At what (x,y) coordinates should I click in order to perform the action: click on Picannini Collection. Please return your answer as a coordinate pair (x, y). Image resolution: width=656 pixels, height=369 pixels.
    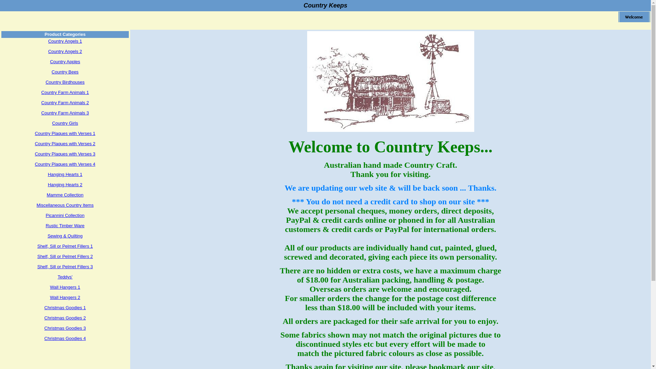
    Looking at the image, I should click on (65, 215).